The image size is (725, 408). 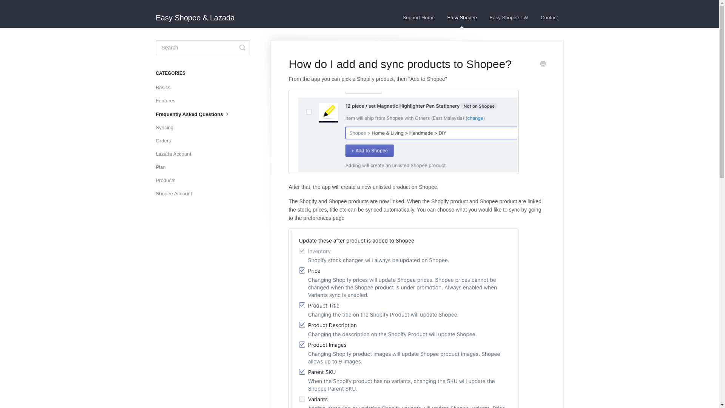 What do you see at coordinates (202, 47) in the screenshot?
I see `search-query` at bounding box center [202, 47].